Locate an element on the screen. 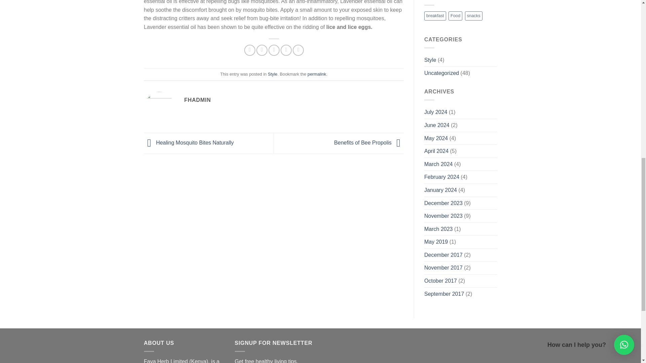 The width and height of the screenshot is (646, 363). Email to a Friend is located at coordinates (274, 50).